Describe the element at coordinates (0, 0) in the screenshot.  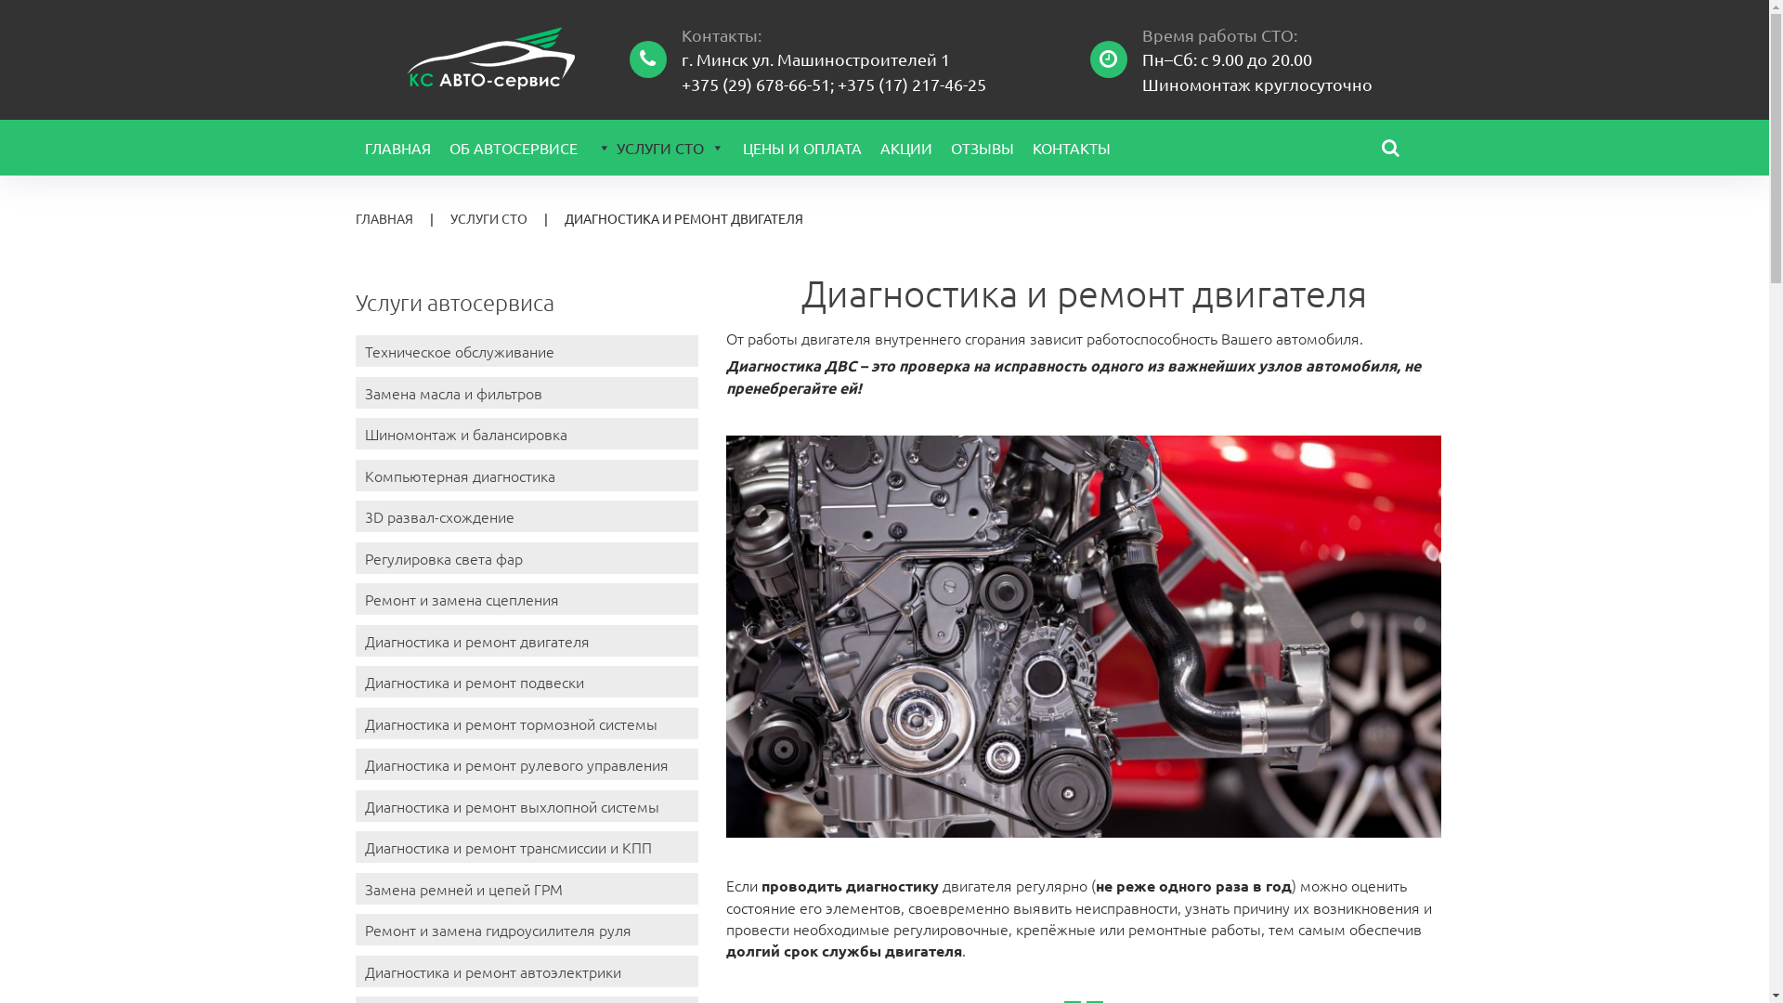
I see `Skip to content` at that location.